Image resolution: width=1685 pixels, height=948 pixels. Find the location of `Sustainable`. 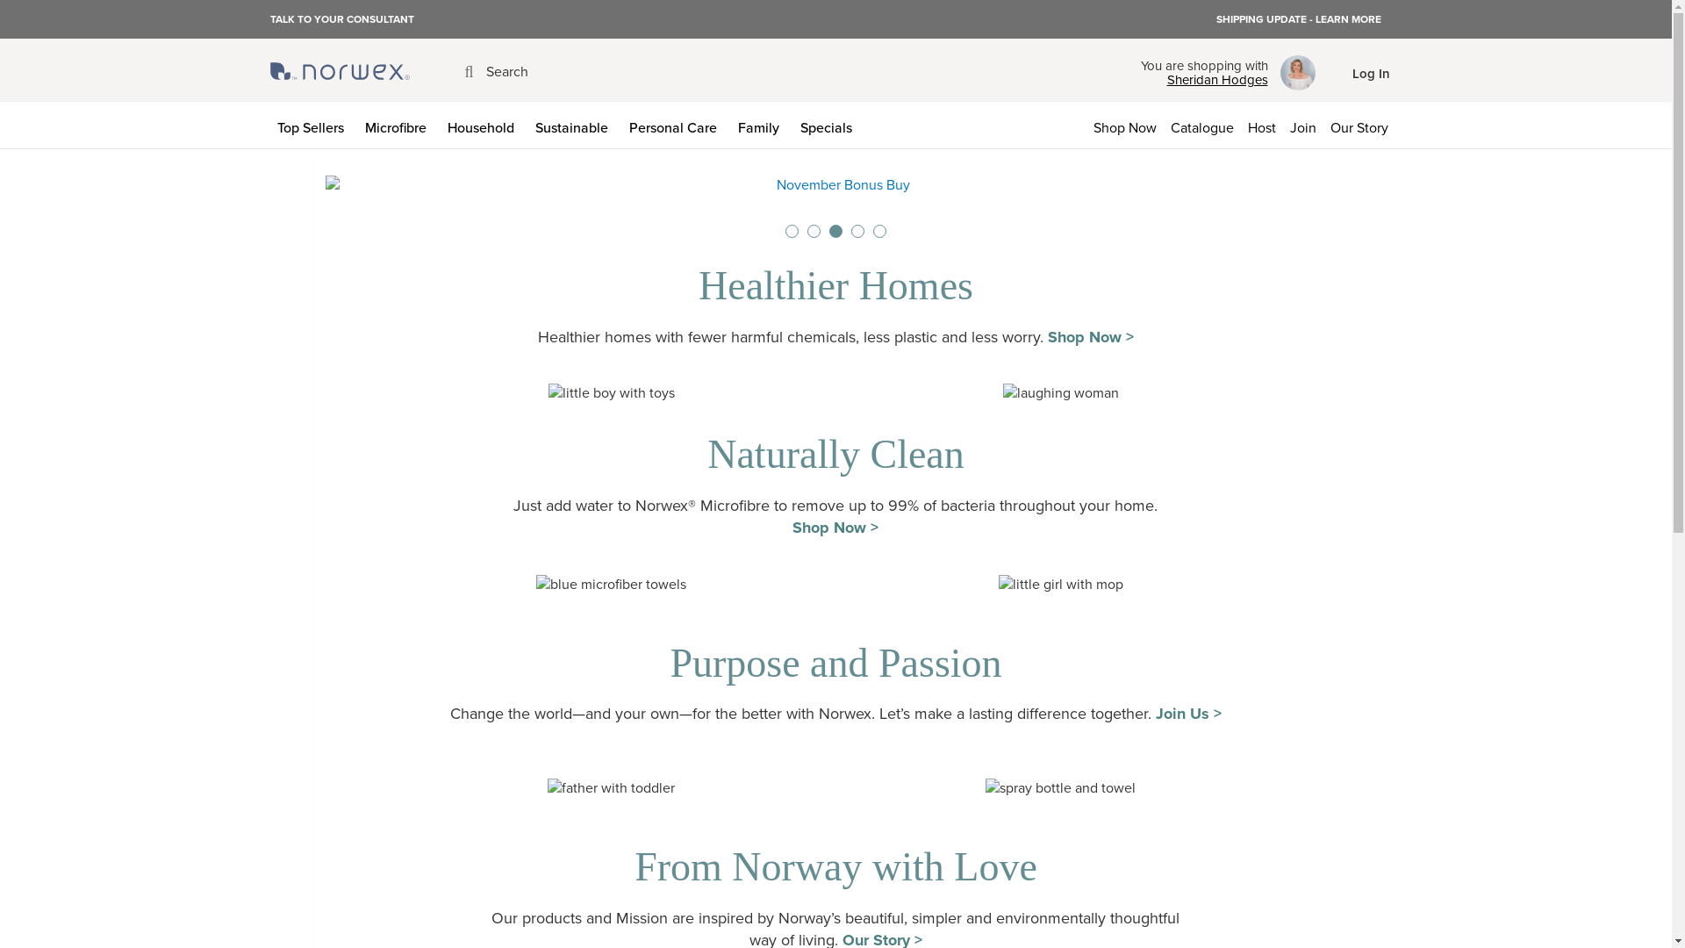

Sustainable is located at coordinates (576, 125).